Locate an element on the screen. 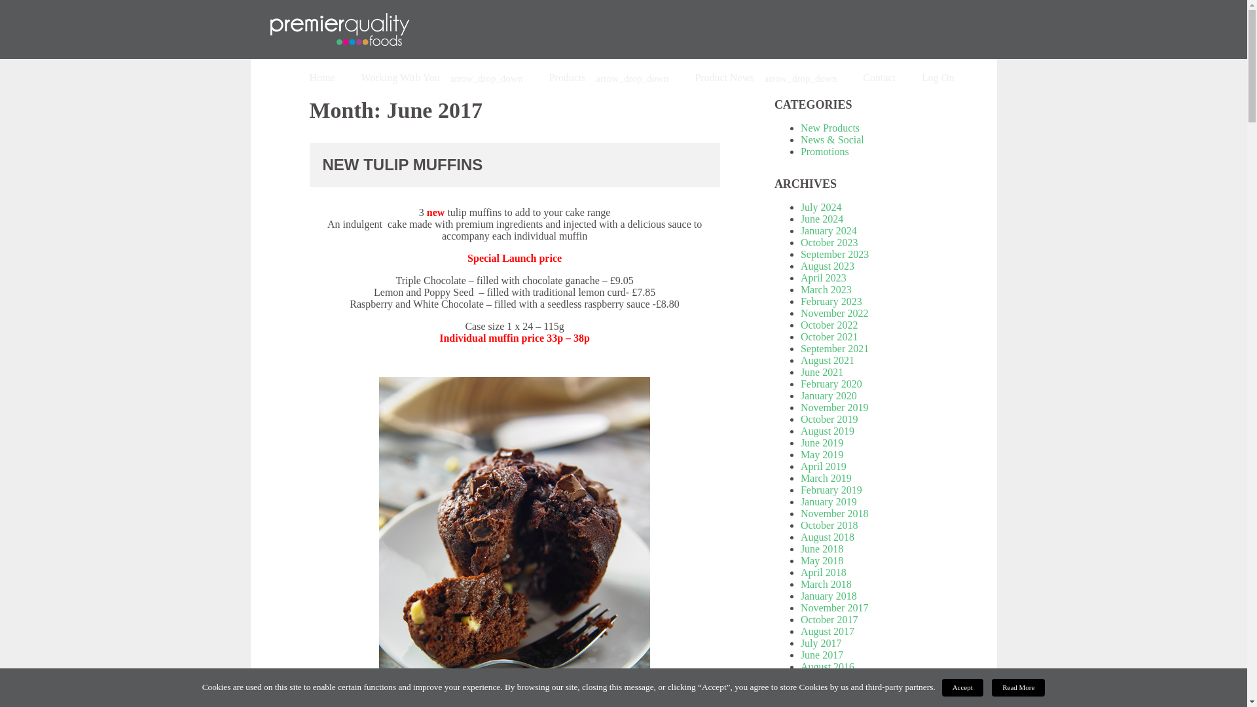 This screenshot has width=1257, height=707. January 2024 is located at coordinates (829, 230).